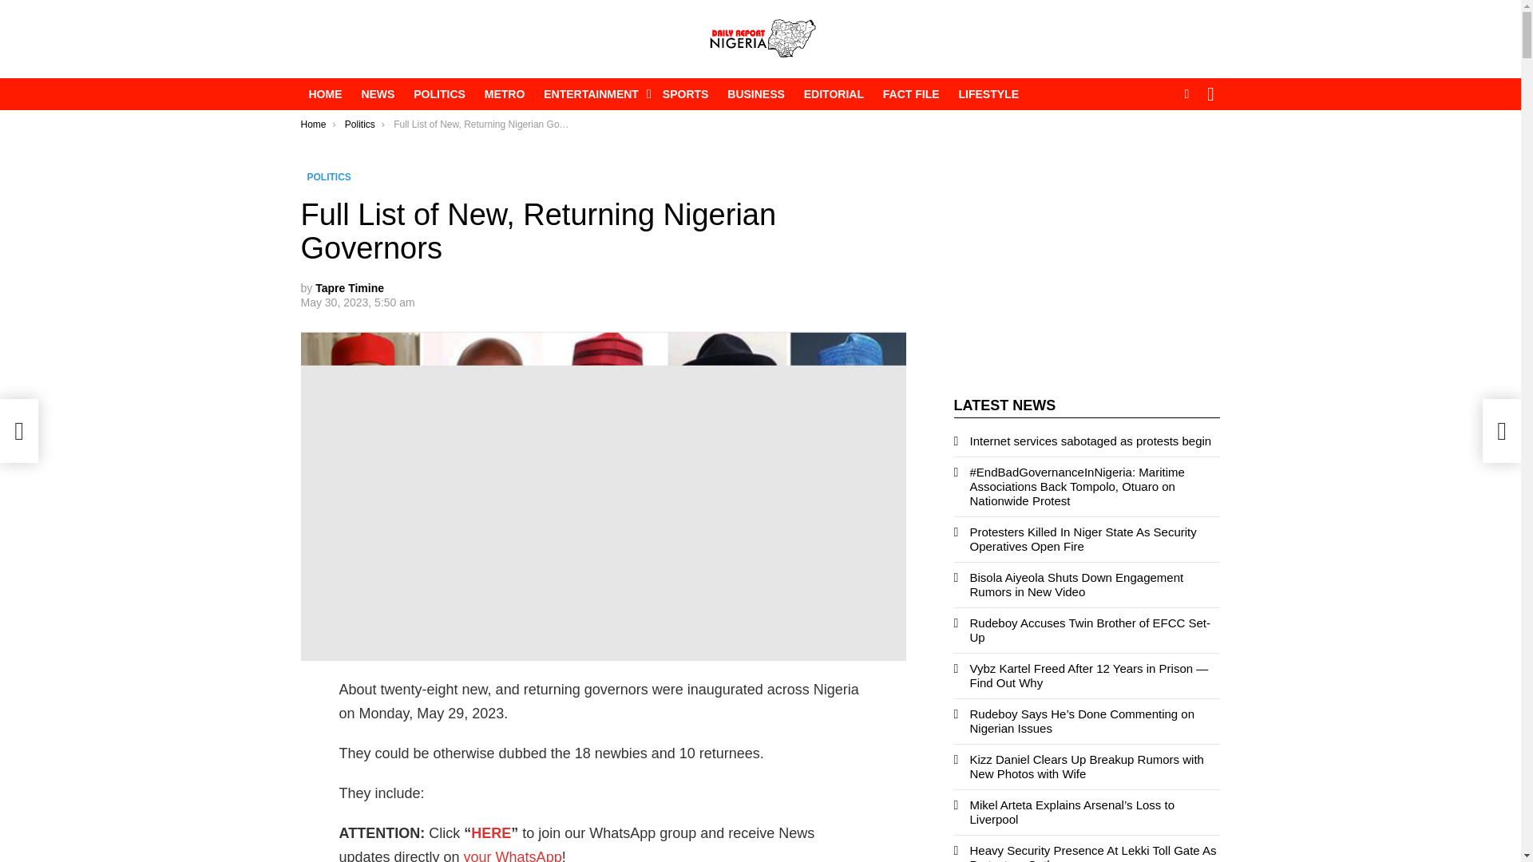  I want to click on NEWS, so click(377, 93).